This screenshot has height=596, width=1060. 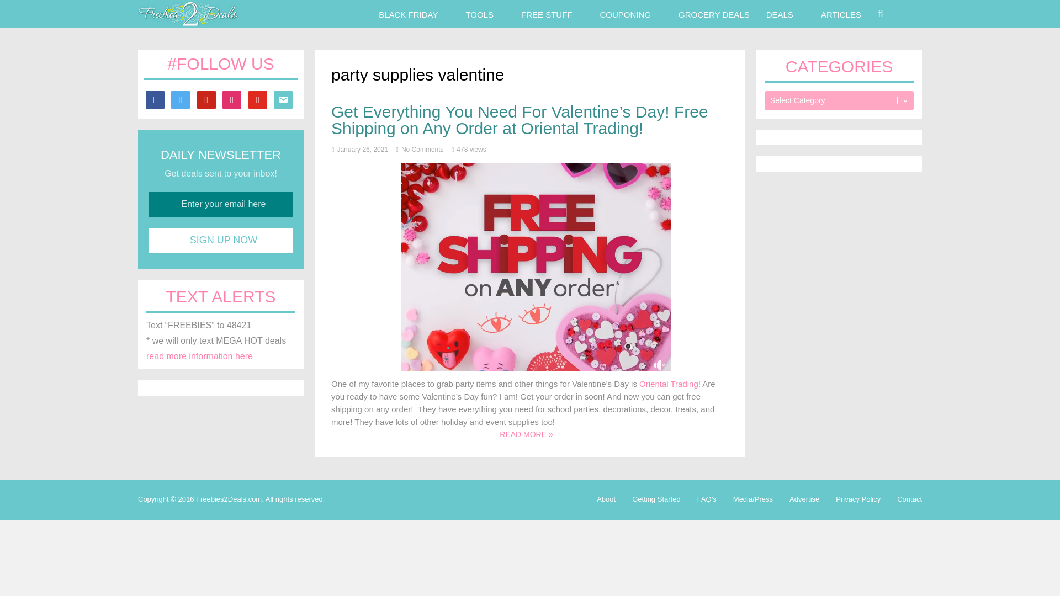 I want to click on Instagram, so click(x=232, y=98).